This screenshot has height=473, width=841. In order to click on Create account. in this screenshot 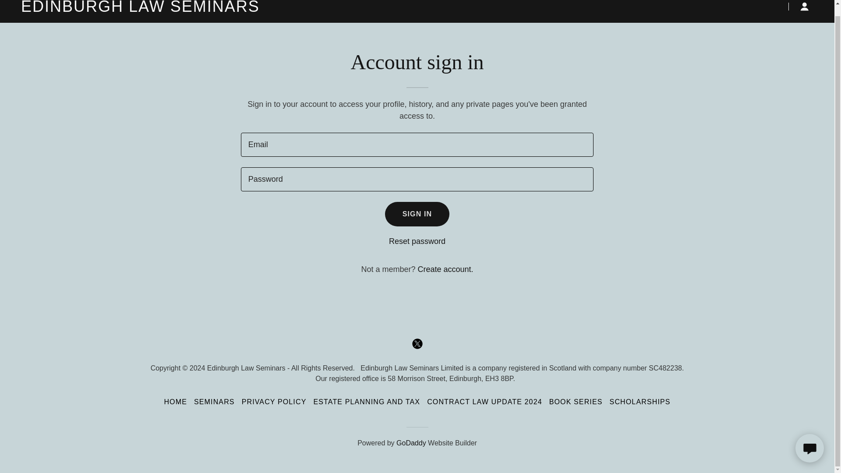, I will do `click(445, 269)`.